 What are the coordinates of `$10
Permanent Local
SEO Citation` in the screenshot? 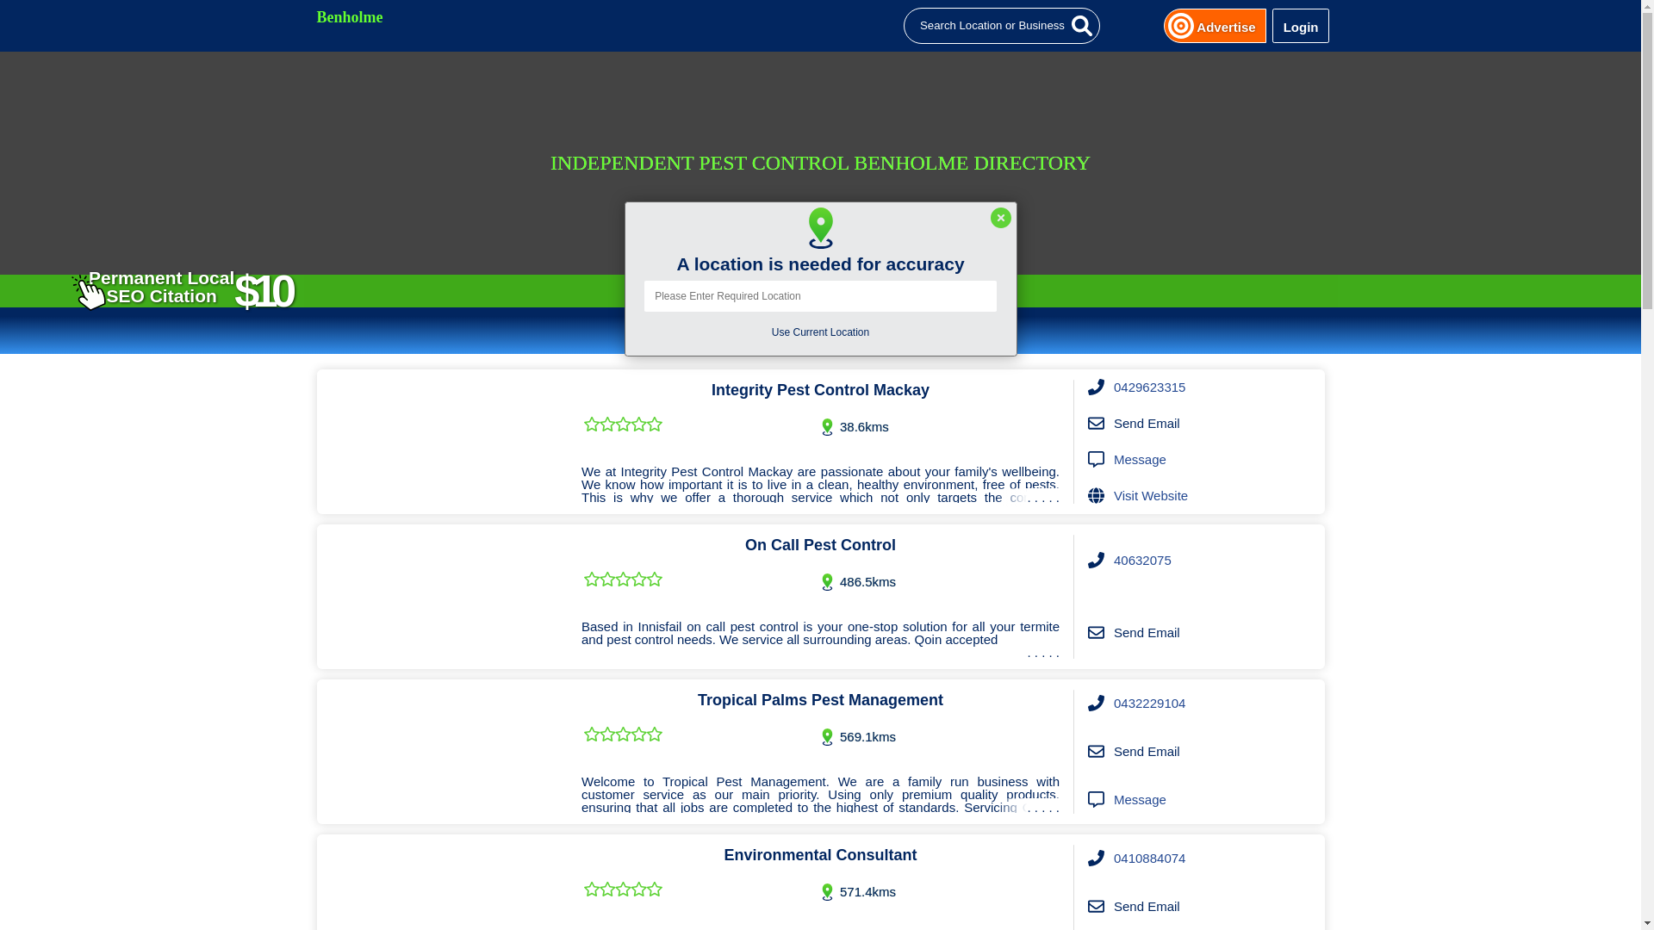 It's located at (184, 288).